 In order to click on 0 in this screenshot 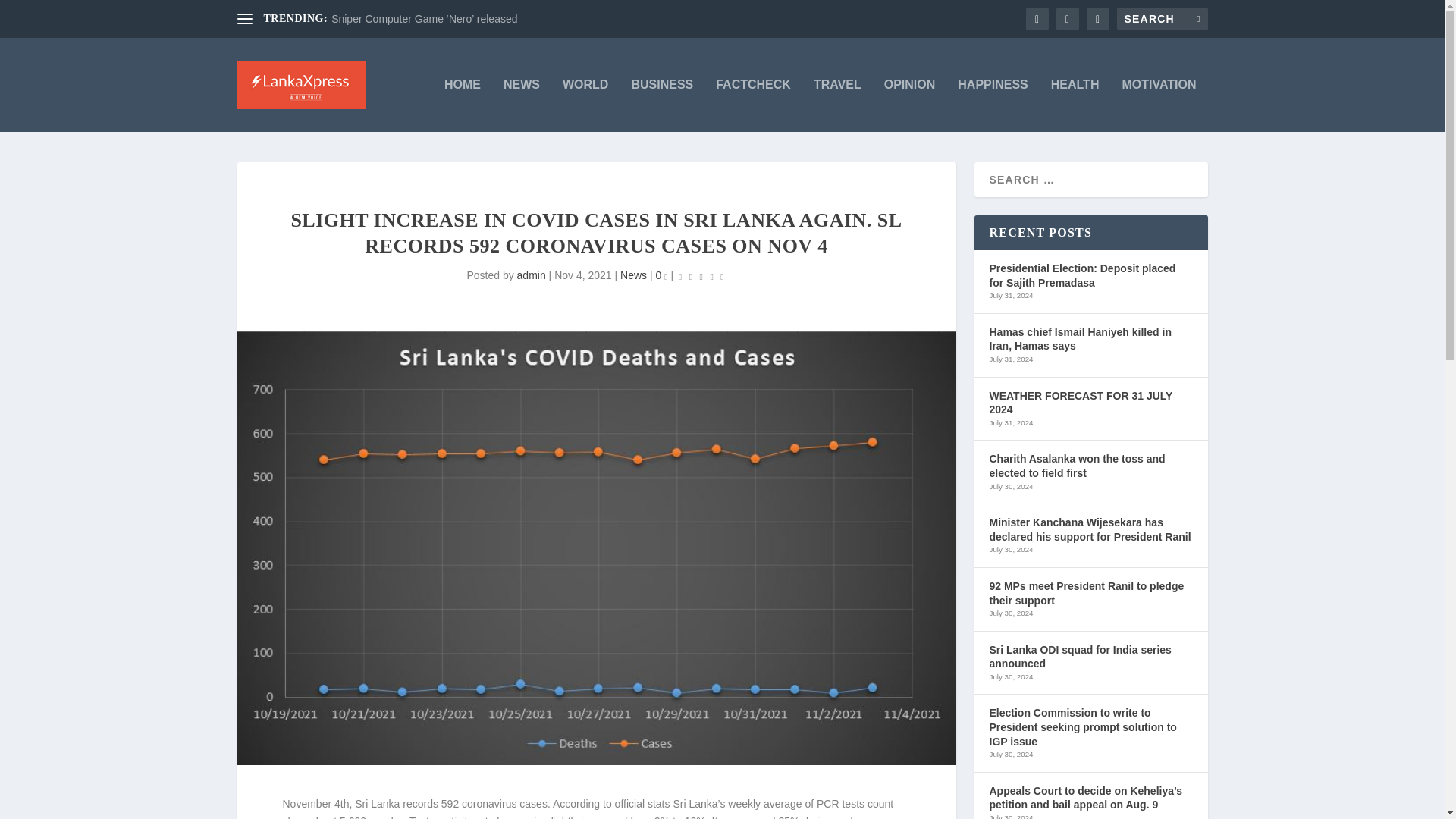, I will do `click(661, 275)`.